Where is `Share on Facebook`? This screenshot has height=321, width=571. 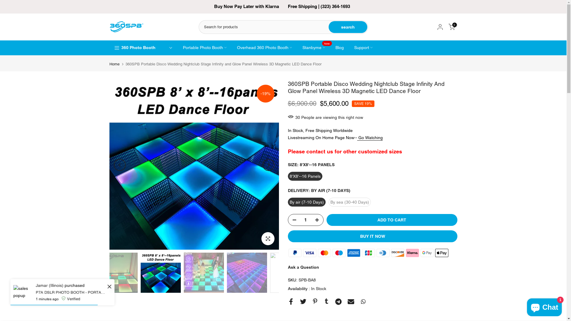
Share on Facebook is located at coordinates (291, 301).